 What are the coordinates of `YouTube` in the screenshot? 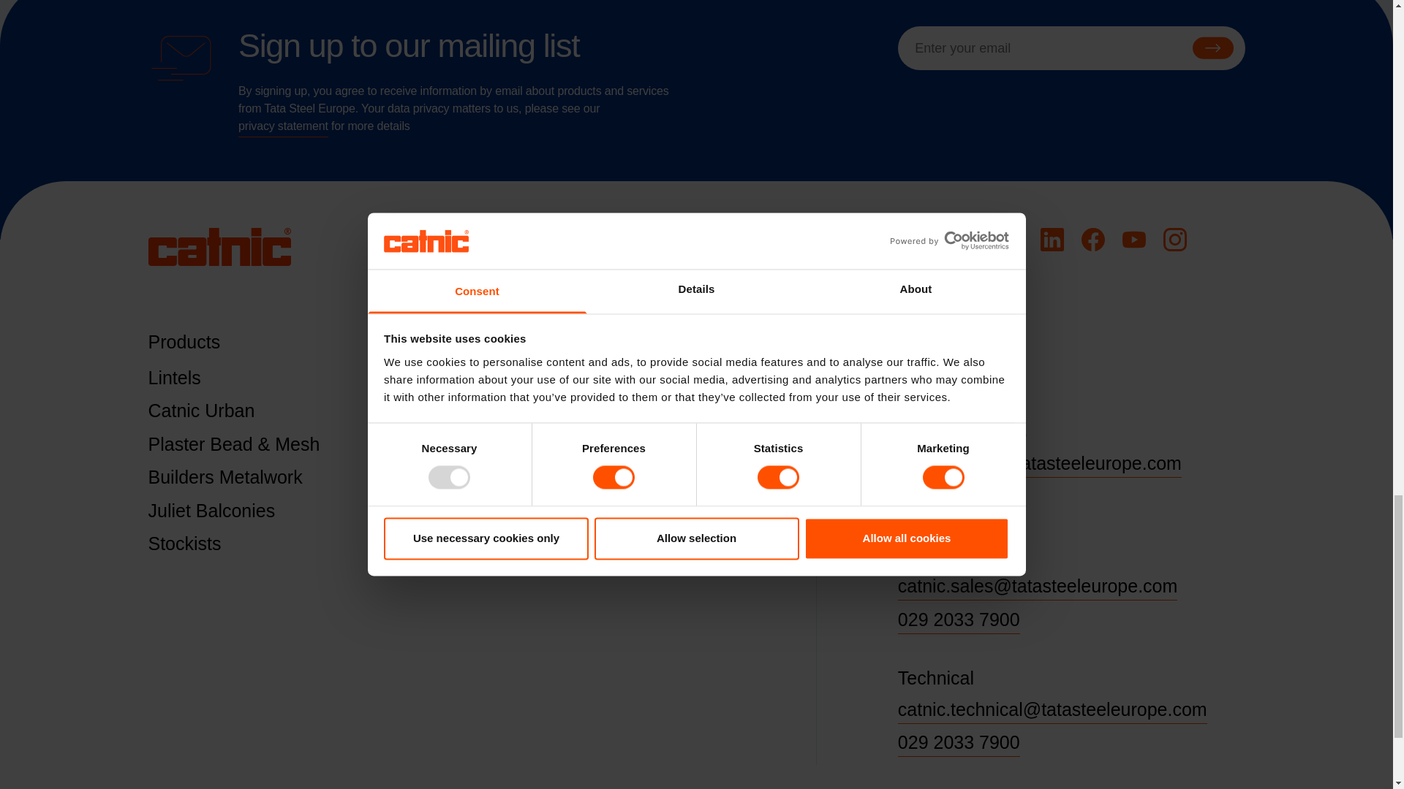 It's located at (1133, 240).